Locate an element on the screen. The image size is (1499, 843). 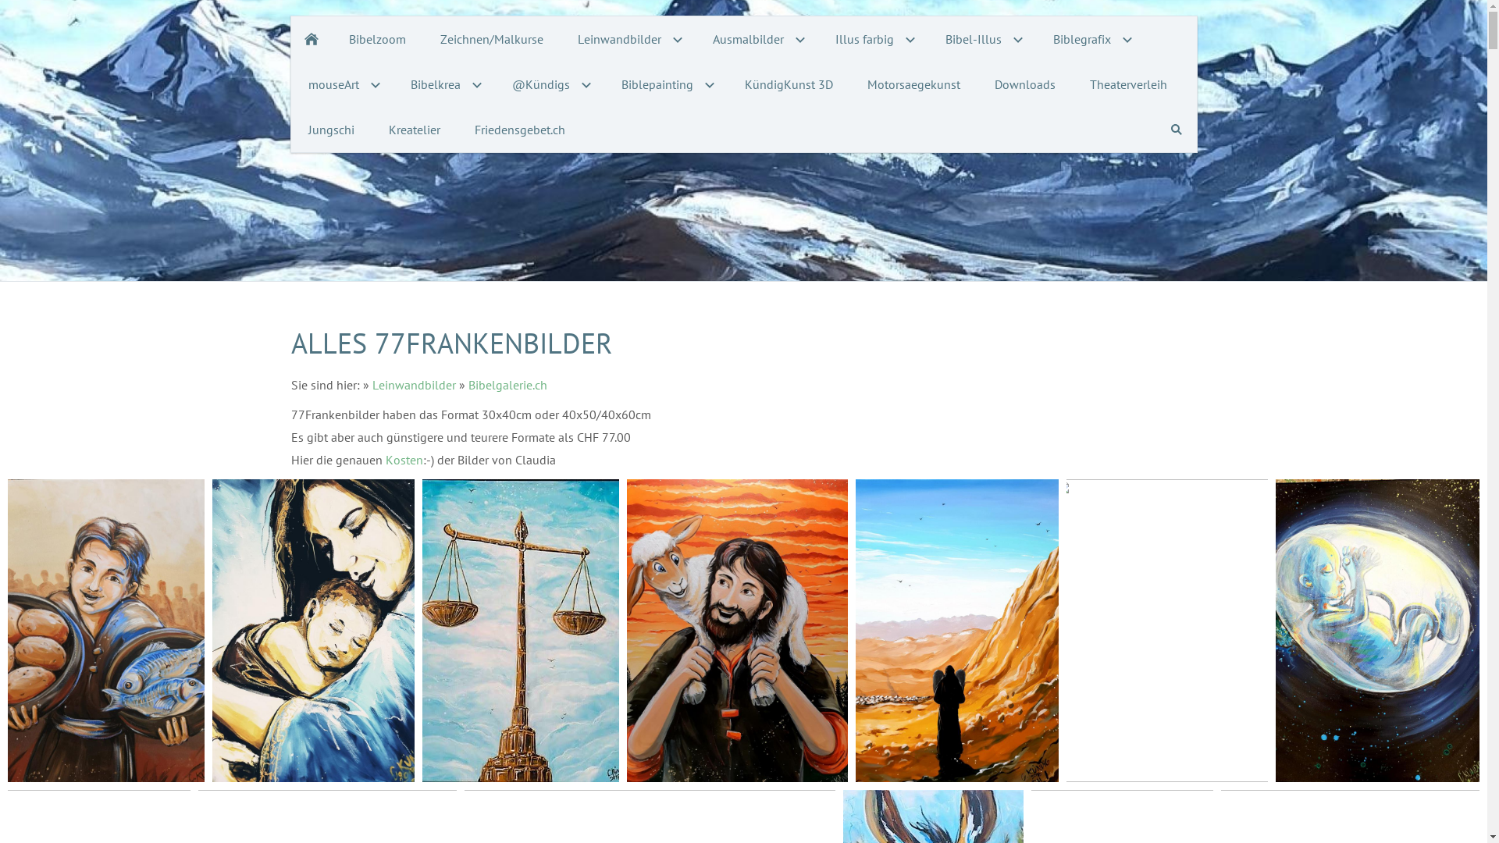
Bibelzoom is located at coordinates (376, 39).